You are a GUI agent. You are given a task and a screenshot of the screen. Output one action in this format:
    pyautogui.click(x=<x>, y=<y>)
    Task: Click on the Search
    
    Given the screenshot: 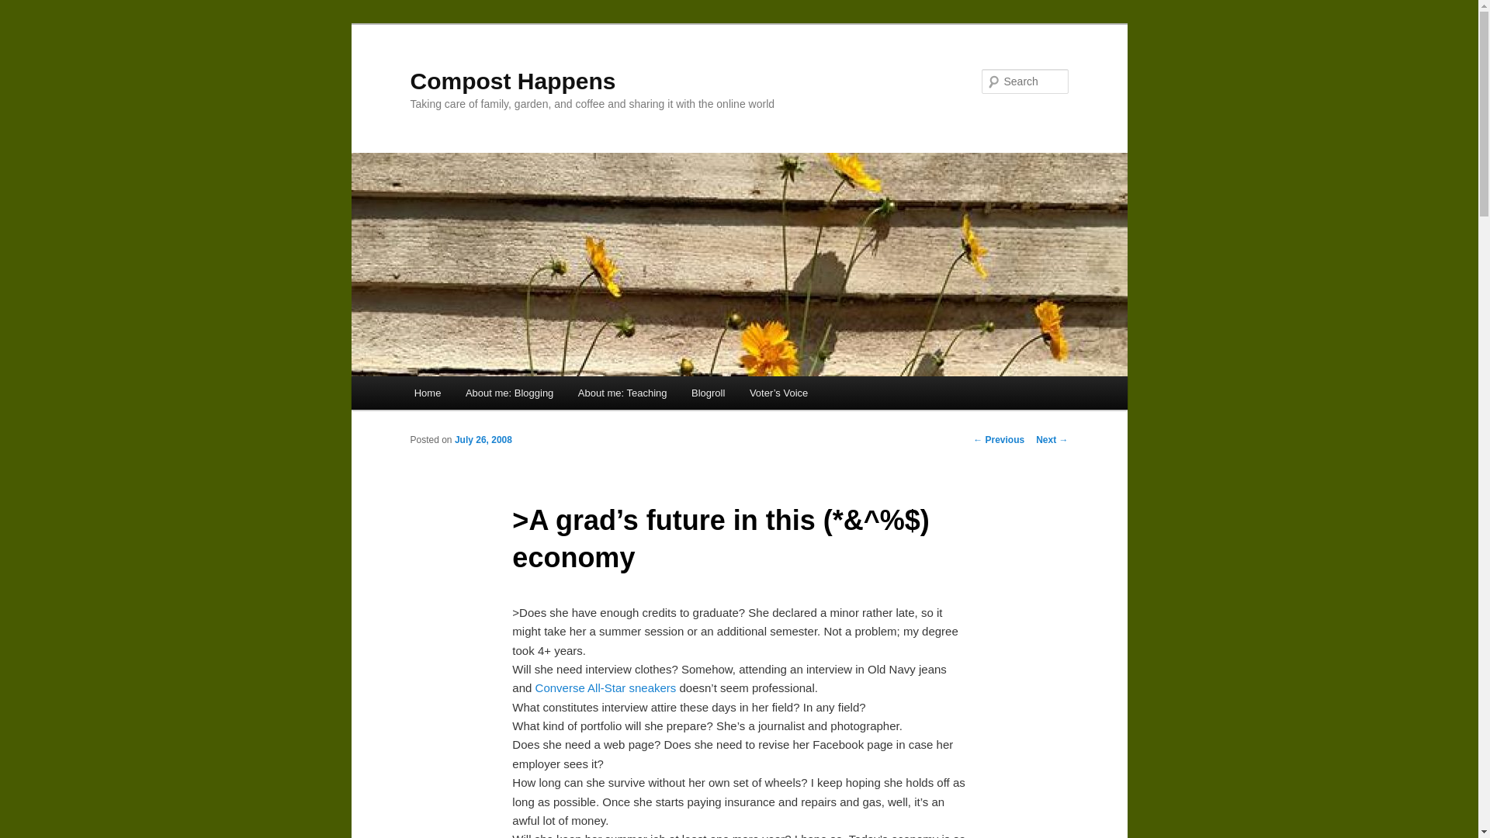 What is the action you would take?
    pyautogui.click(x=25, y=9)
    